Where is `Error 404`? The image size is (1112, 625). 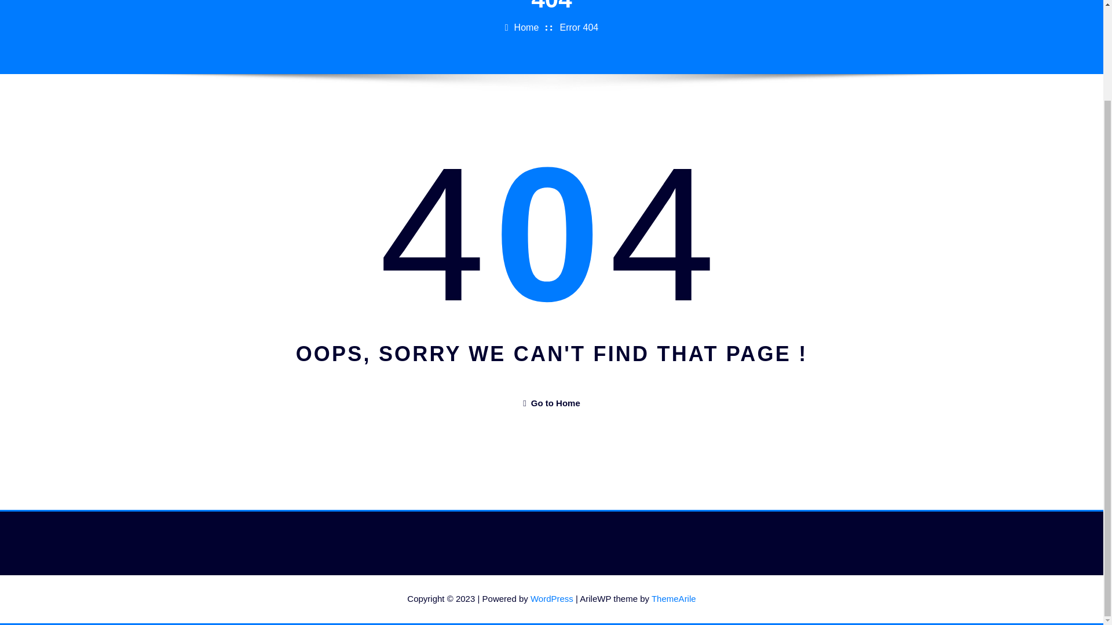 Error 404 is located at coordinates (579, 27).